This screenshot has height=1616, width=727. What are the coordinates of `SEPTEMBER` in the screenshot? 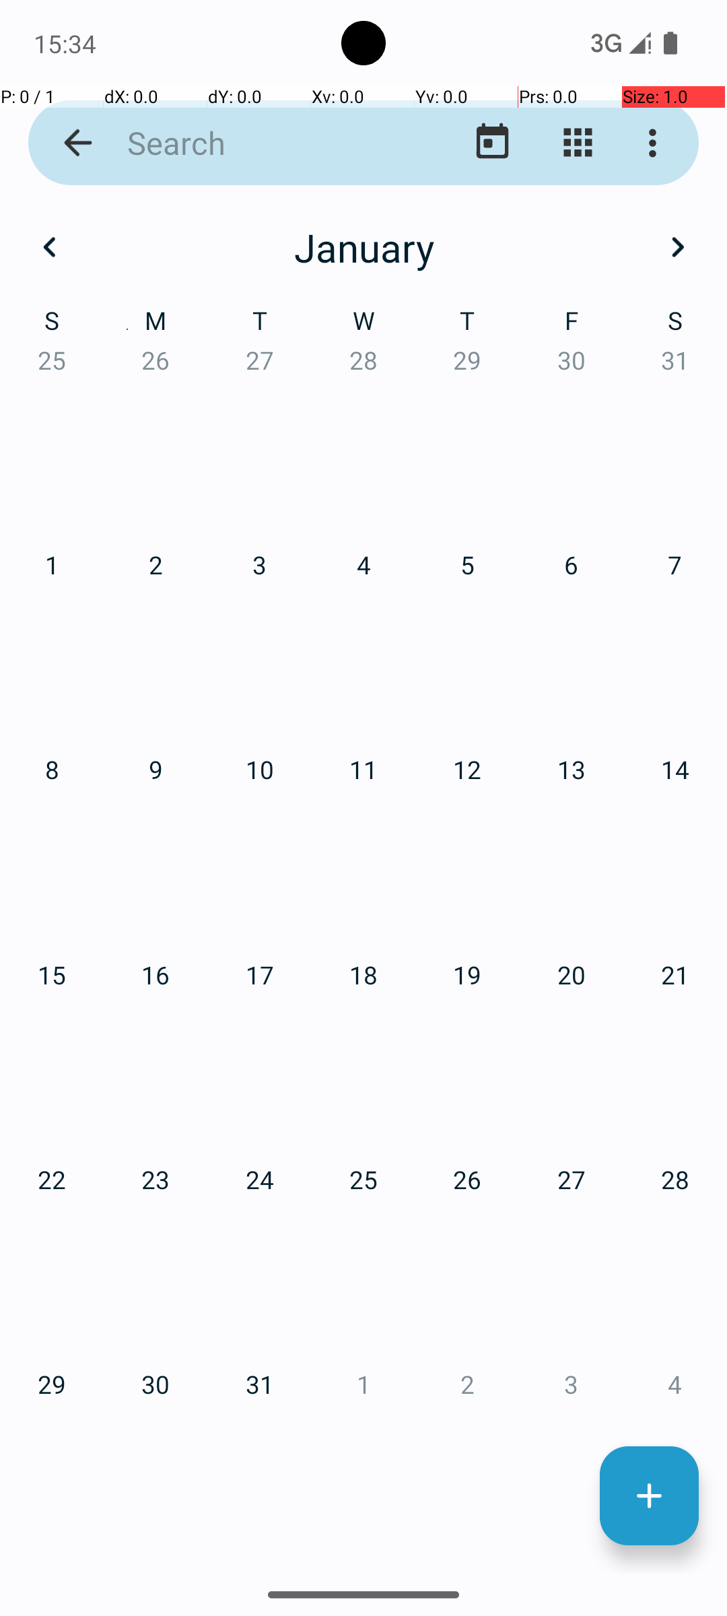 It's located at (599, 952).